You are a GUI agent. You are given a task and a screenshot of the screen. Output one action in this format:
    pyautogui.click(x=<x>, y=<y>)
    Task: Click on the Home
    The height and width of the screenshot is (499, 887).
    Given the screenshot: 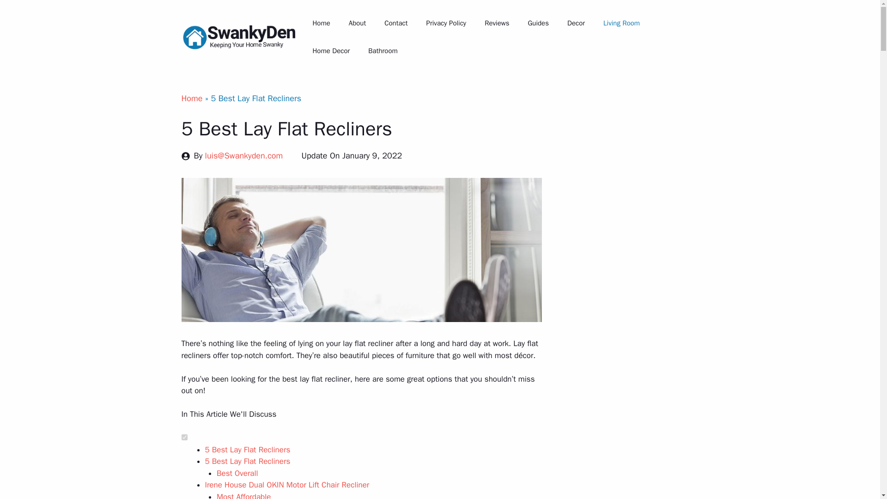 What is the action you would take?
    pyautogui.click(x=321, y=23)
    